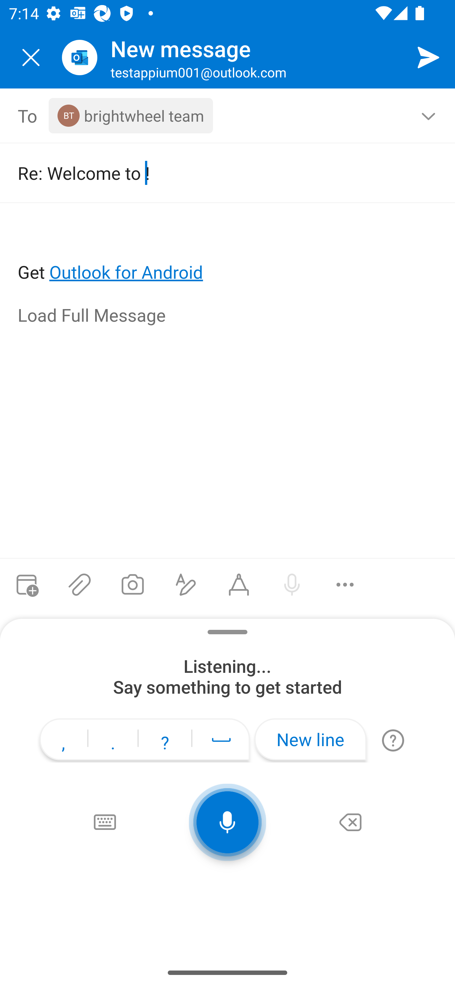  I want to click on , Comma button, so click(63, 741).